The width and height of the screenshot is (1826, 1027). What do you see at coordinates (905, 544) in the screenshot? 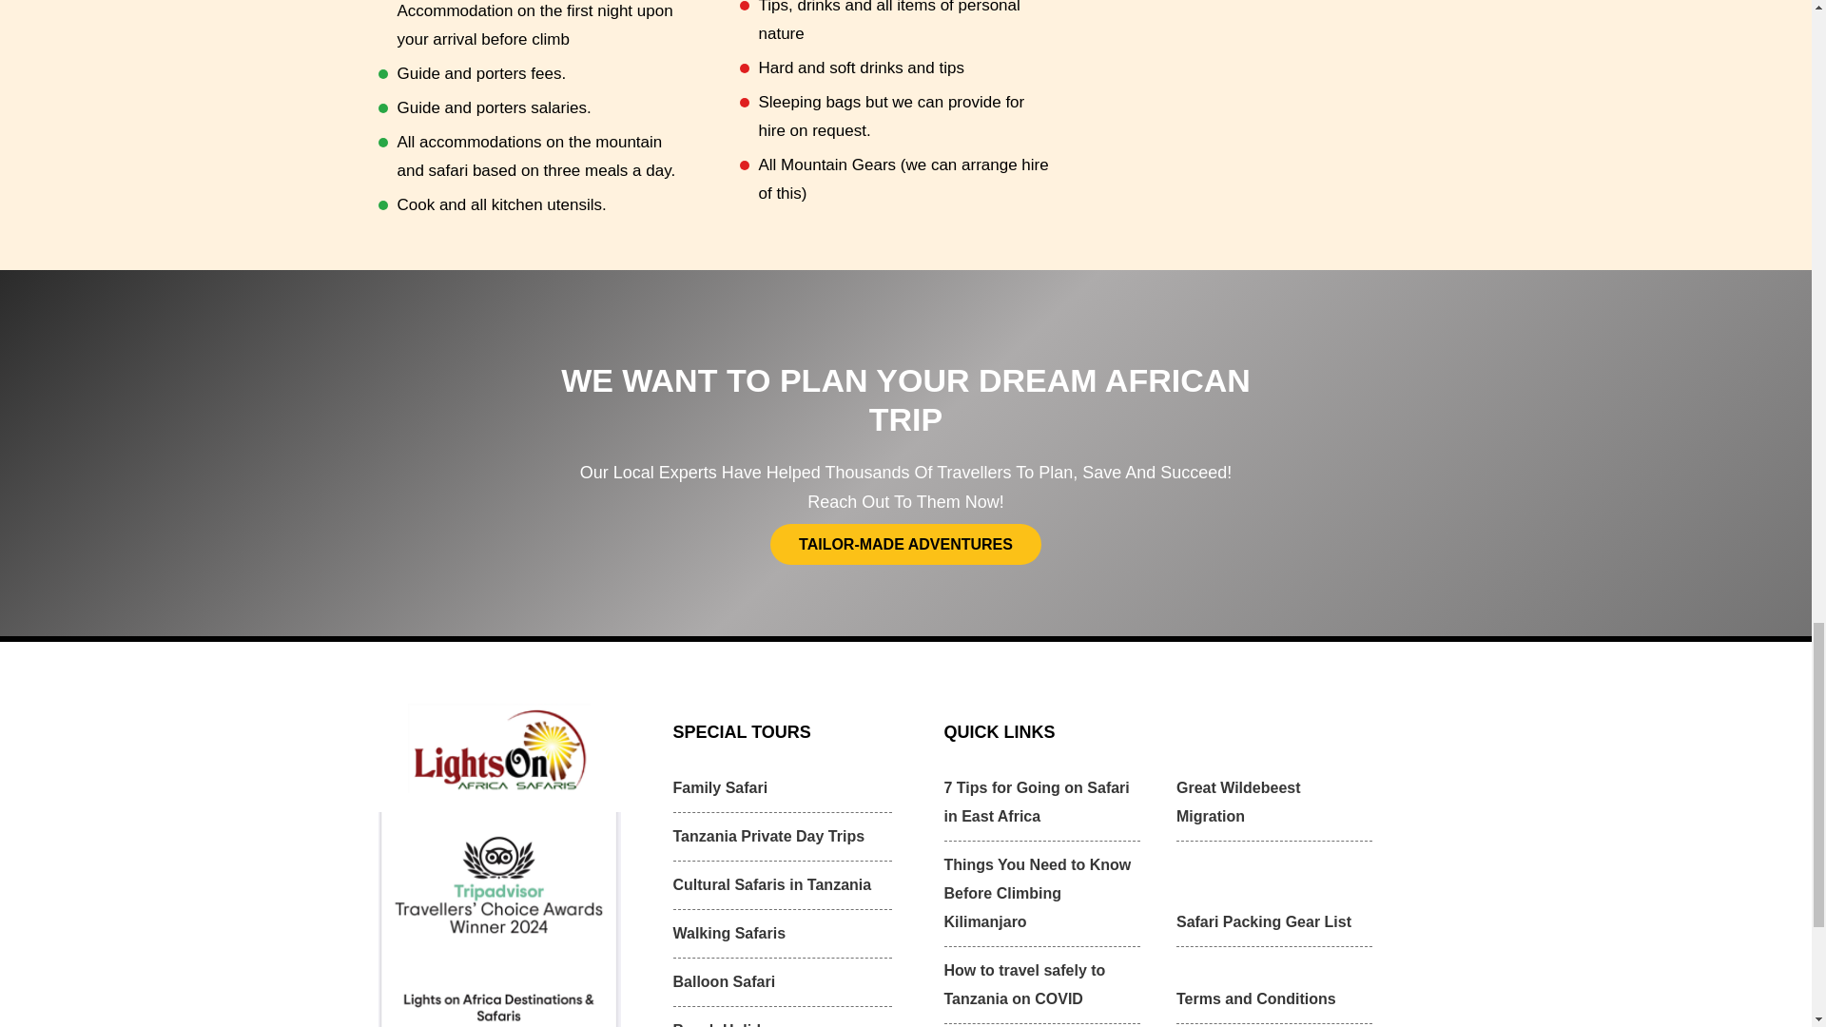
I see `TAILOR-MADE ADVENTURES` at bounding box center [905, 544].